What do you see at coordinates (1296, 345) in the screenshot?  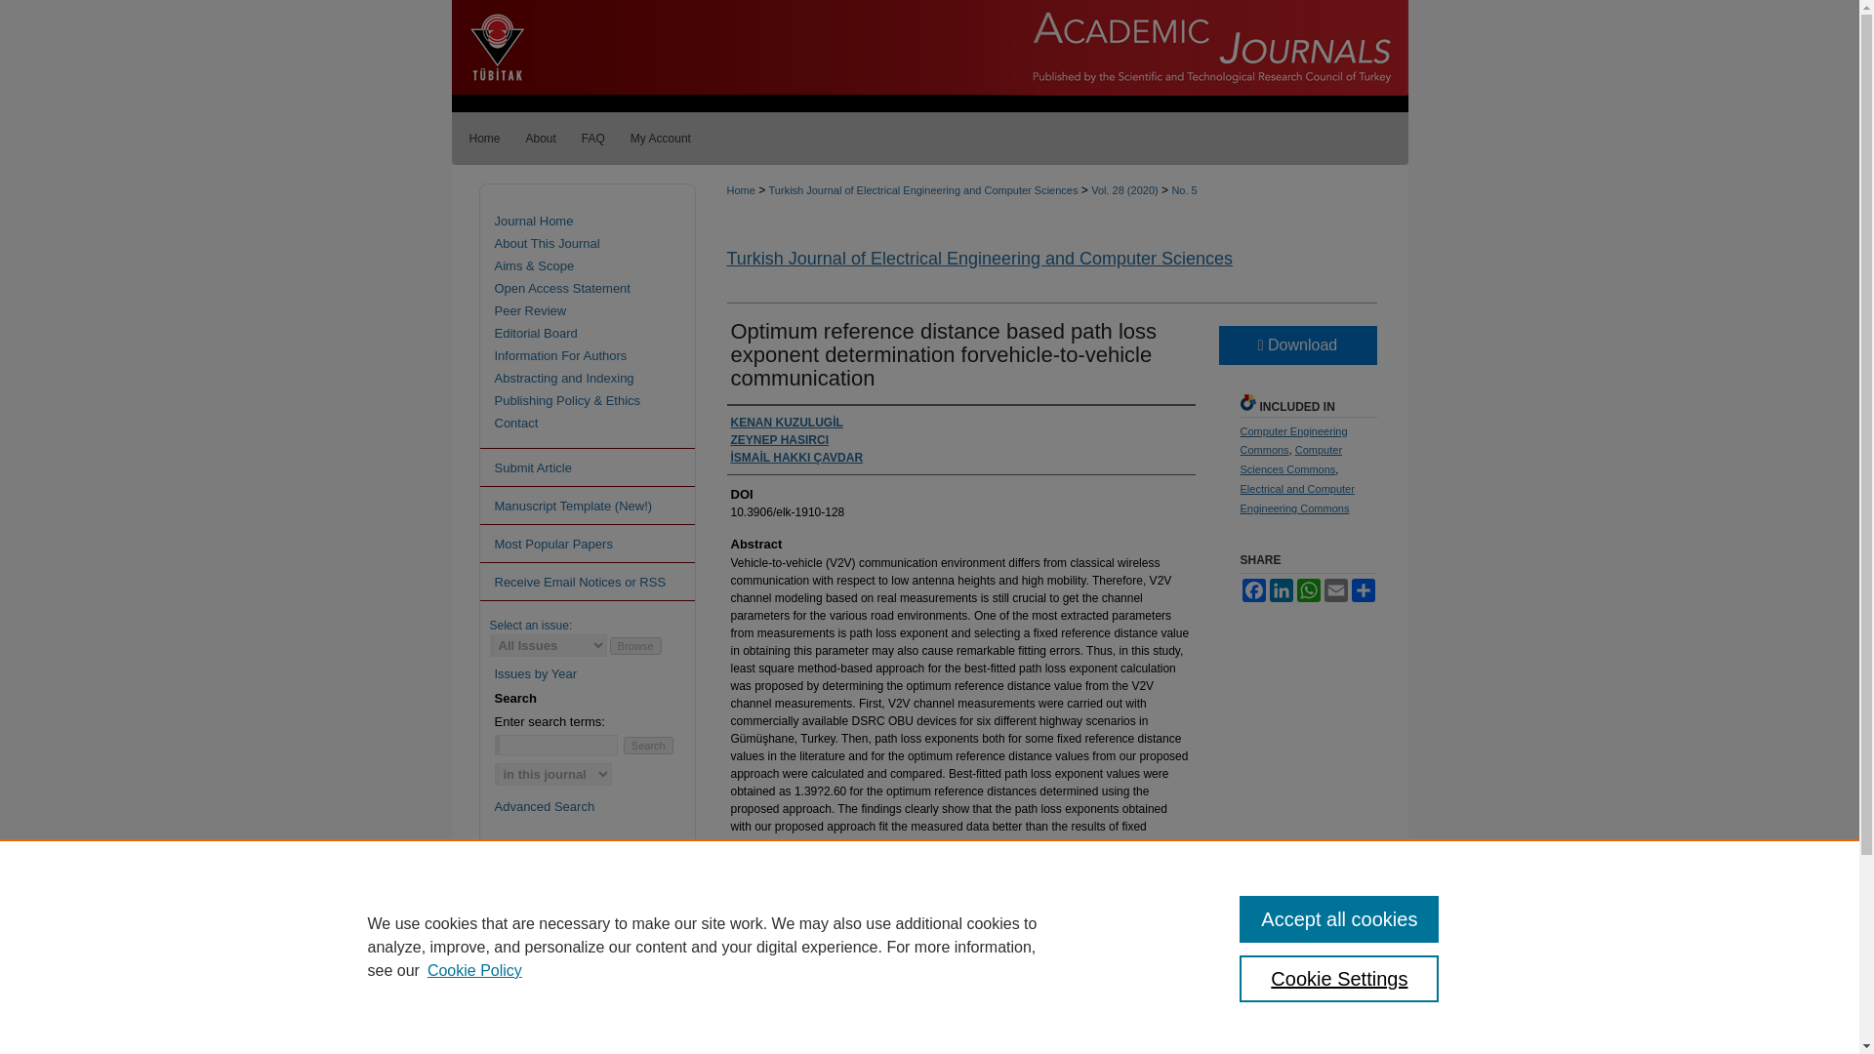 I see `Download` at bounding box center [1296, 345].